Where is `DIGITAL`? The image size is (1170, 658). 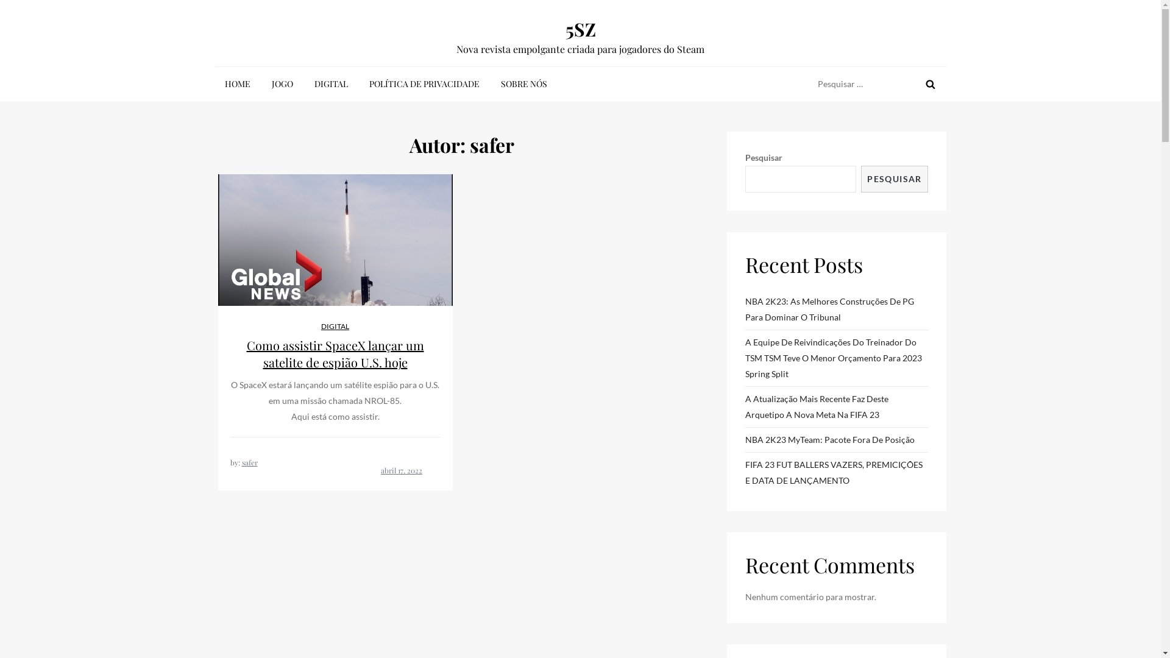 DIGITAL is located at coordinates (335, 327).